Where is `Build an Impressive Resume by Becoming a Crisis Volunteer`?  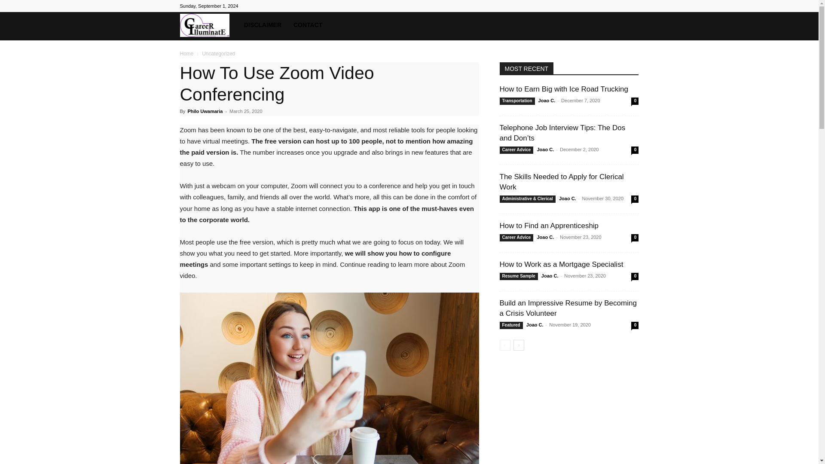 Build an Impressive Resume by Becoming a Crisis Volunteer is located at coordinates (567, 308).